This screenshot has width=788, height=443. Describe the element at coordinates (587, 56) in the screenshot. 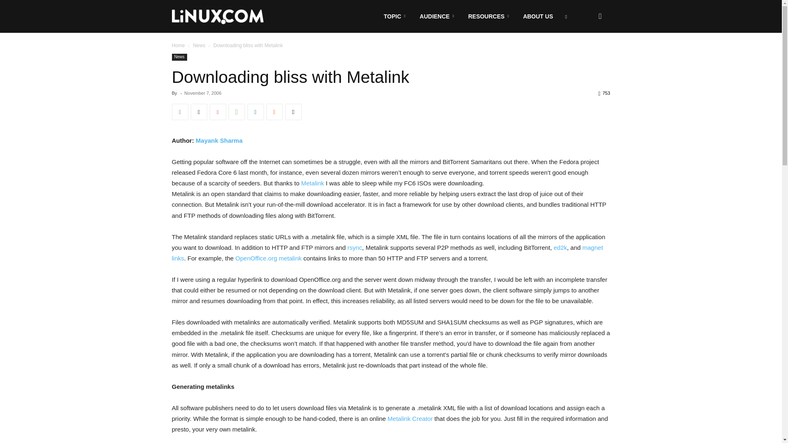

I see `Search` at that location.